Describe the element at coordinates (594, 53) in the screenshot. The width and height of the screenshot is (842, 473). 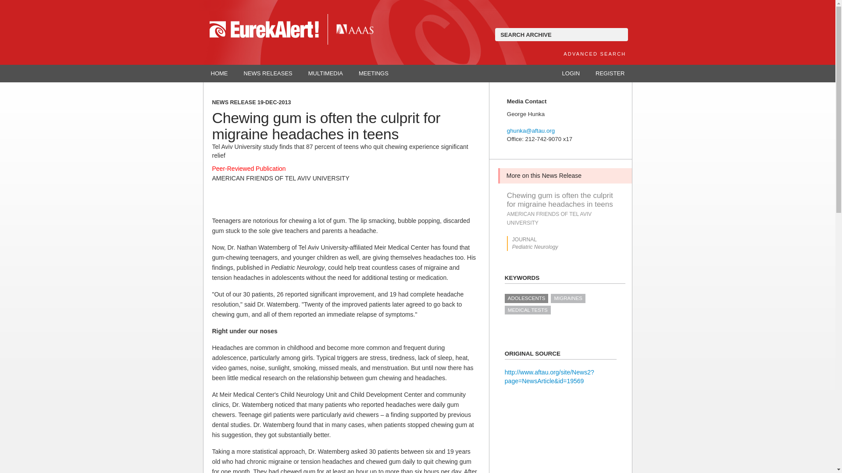
I see `ADVANCED SEARCH` at that location.